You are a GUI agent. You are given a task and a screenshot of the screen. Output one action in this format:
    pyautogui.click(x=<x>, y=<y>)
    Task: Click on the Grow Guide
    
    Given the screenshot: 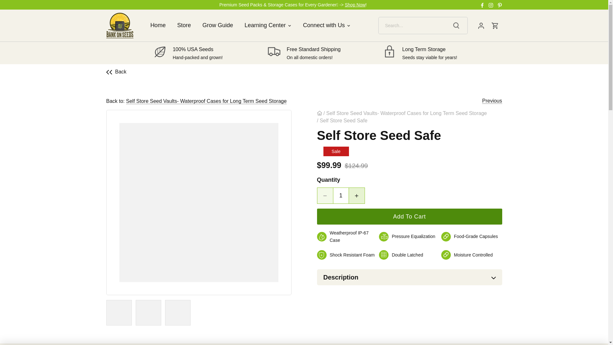 What is the action you would take?
    pyautogui.click(x=218, y=25)
    